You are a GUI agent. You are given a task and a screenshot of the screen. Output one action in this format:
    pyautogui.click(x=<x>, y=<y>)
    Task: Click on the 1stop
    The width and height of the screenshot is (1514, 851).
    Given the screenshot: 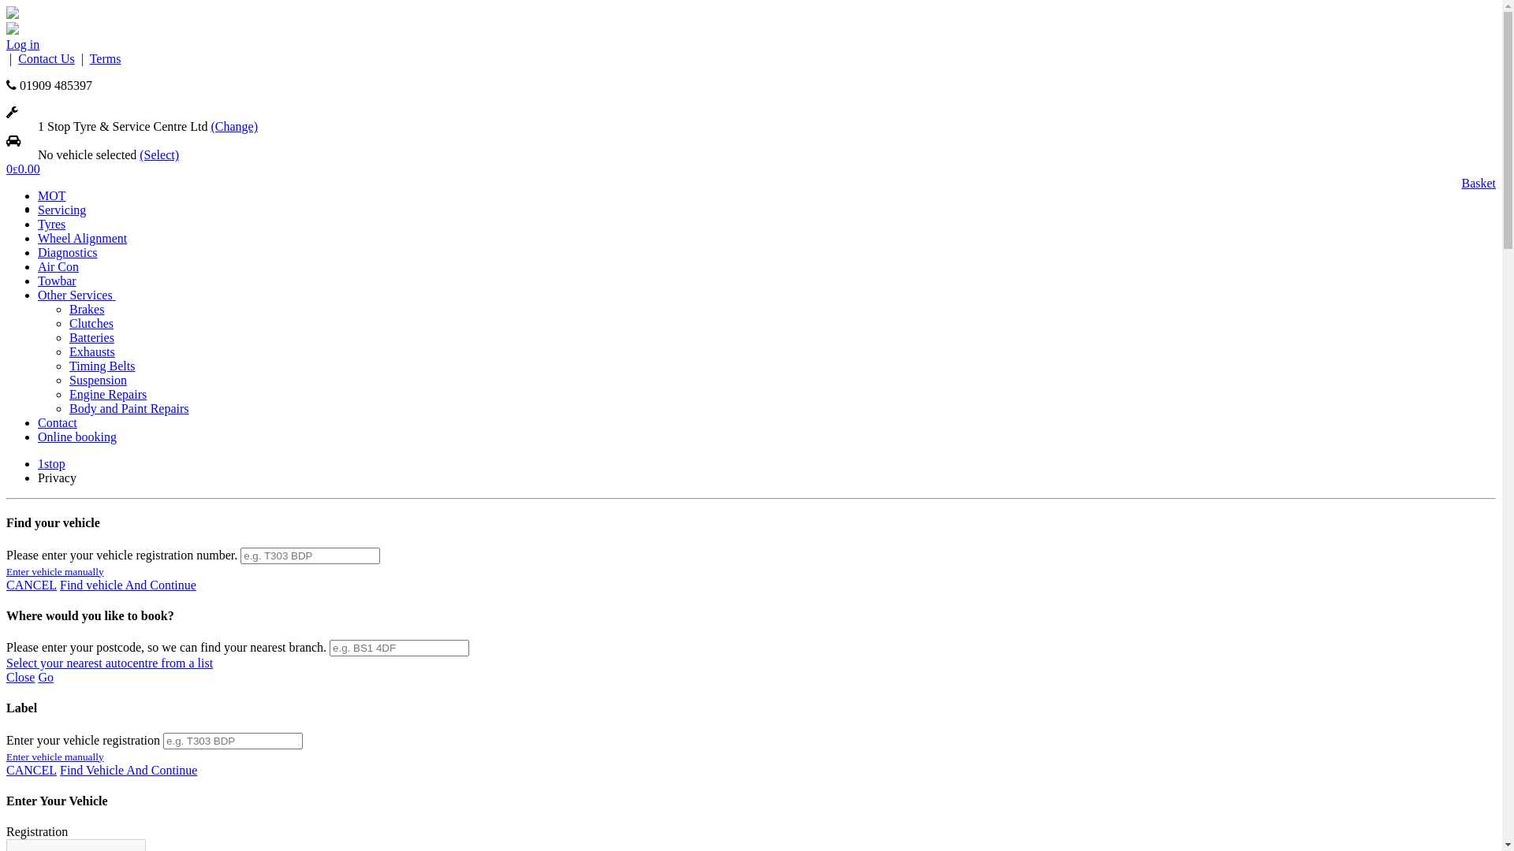 What is the action you would take?
    pyautogui.click(x=52, y=463)
    